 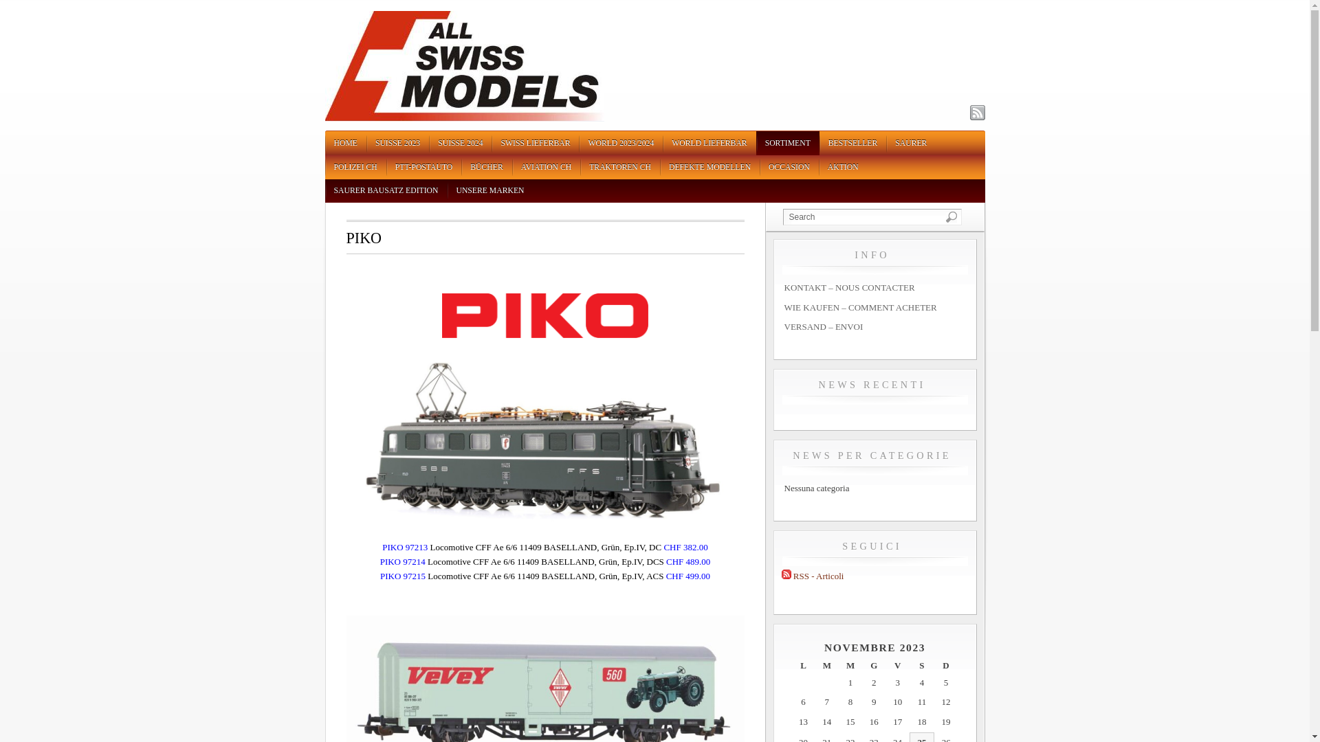 I want to click on SAURER BAUSATZ EDITION, so click(x=386, y=191).